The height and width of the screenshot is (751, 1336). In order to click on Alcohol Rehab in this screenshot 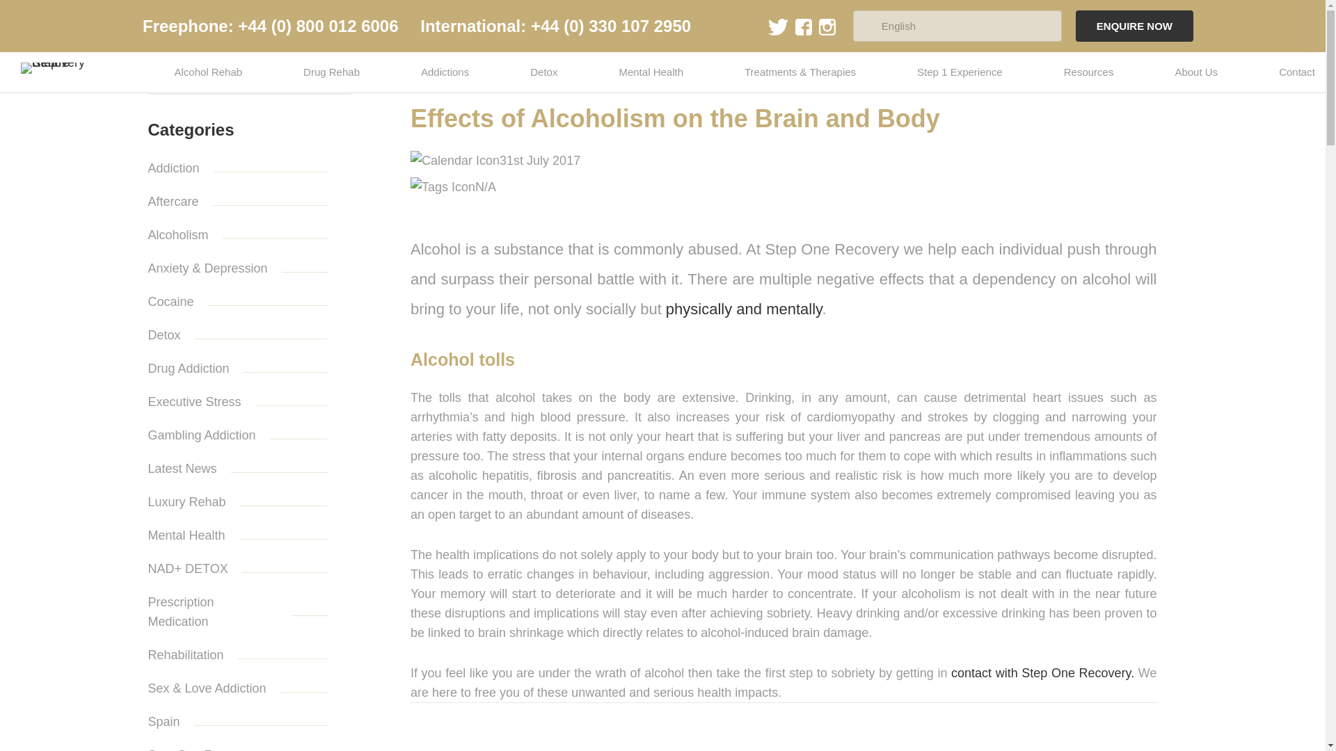, I will do `click(207, 72)`.